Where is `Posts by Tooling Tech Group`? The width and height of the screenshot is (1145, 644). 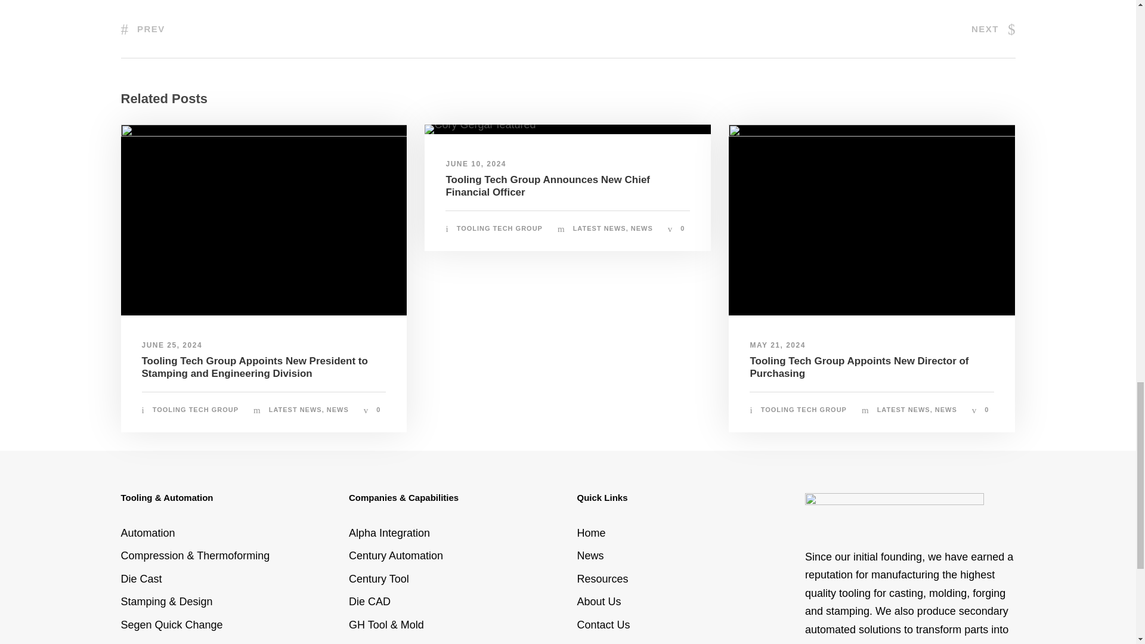 Posts by Tooling Tech Group is located at coordinates (195, 410).